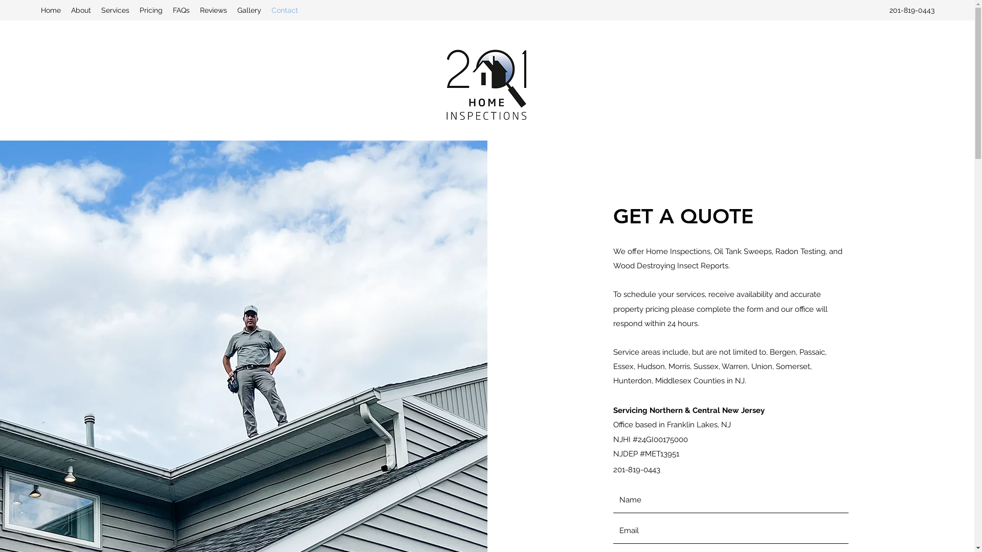  I want to click on Contact, so click(285, 10).